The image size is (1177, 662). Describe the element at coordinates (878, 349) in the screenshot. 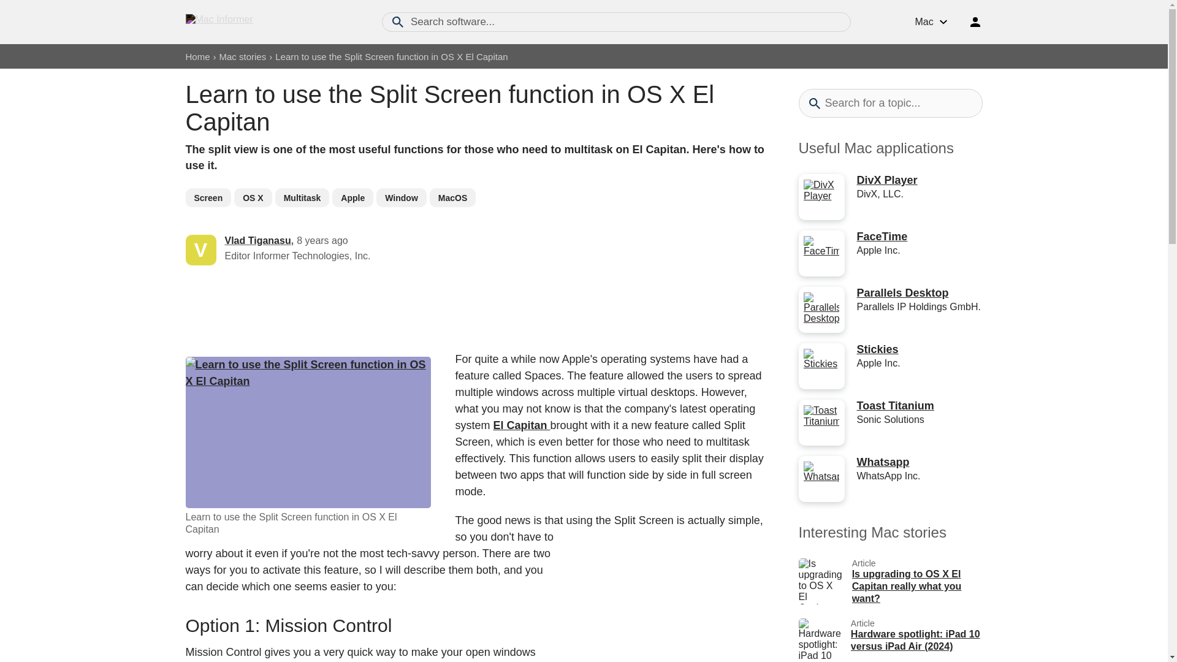

I see `Stickies` at that location.